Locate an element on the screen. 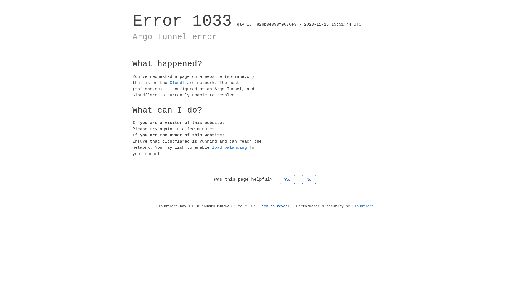  Yes is located at coordinates (287, 179).